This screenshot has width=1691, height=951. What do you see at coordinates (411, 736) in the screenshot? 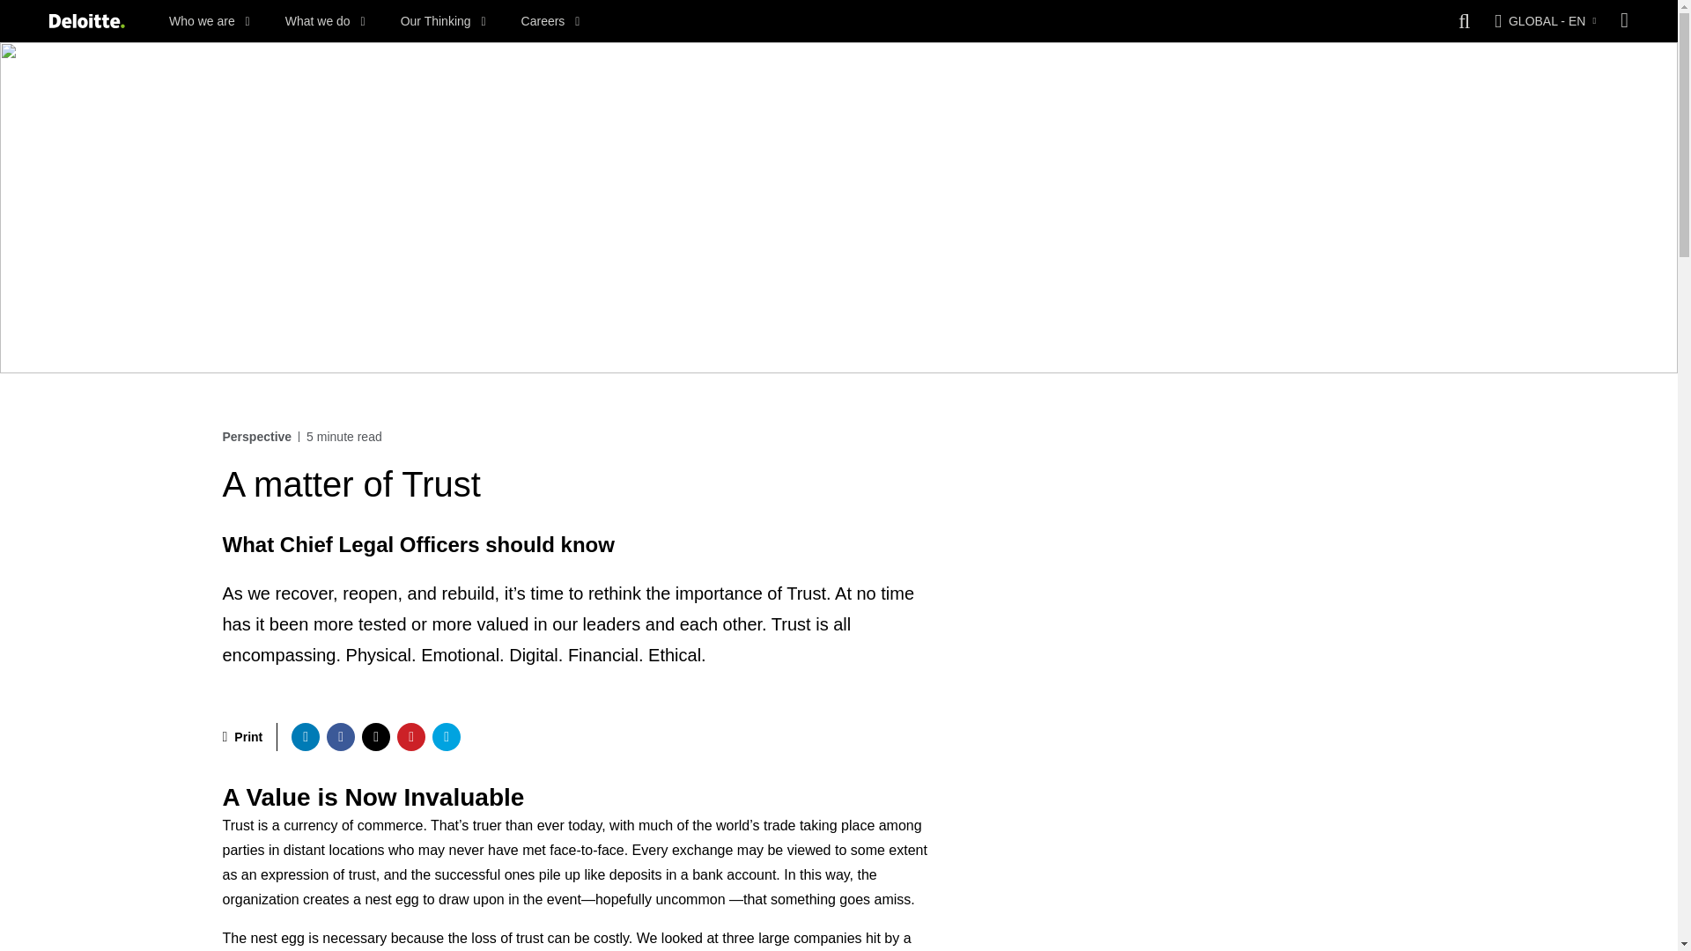
I see `share via pinterest` at bounding box center [411, 736].